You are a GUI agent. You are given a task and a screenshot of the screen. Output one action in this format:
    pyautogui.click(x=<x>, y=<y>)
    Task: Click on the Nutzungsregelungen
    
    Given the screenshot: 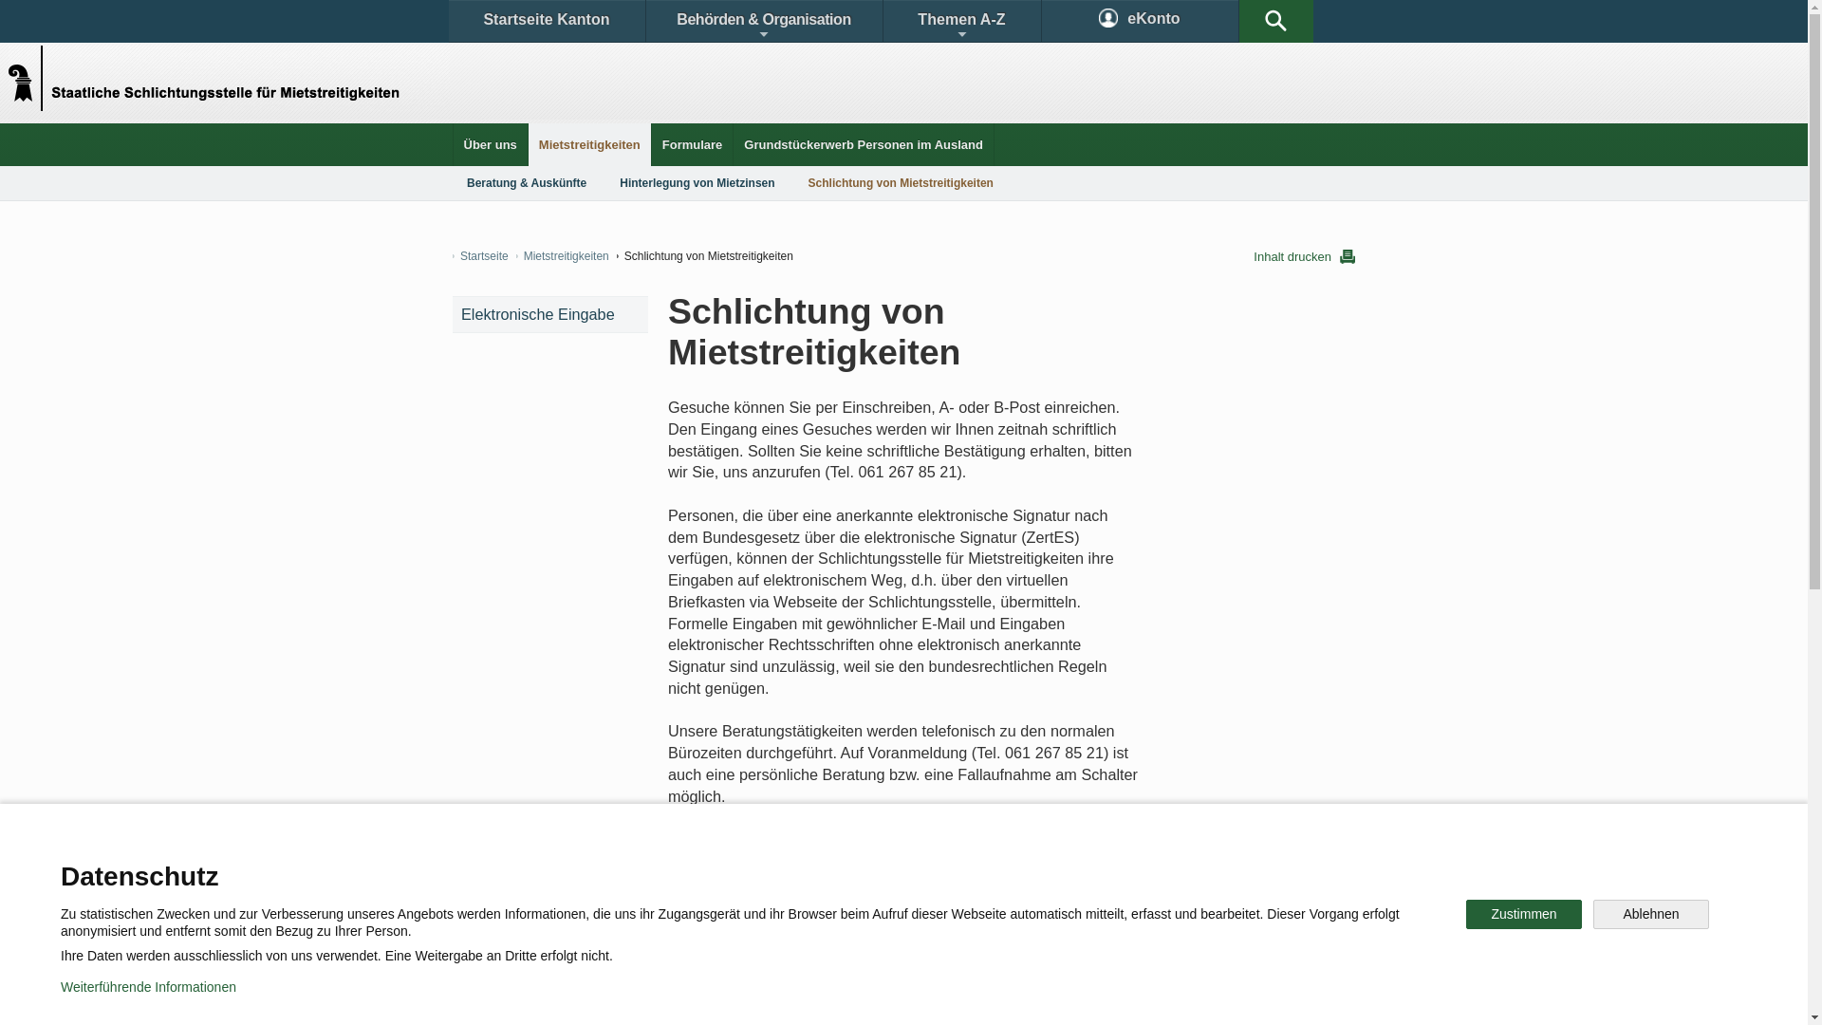 What is the action you would take?
    pyautogui.click(x=679, y=997)
    